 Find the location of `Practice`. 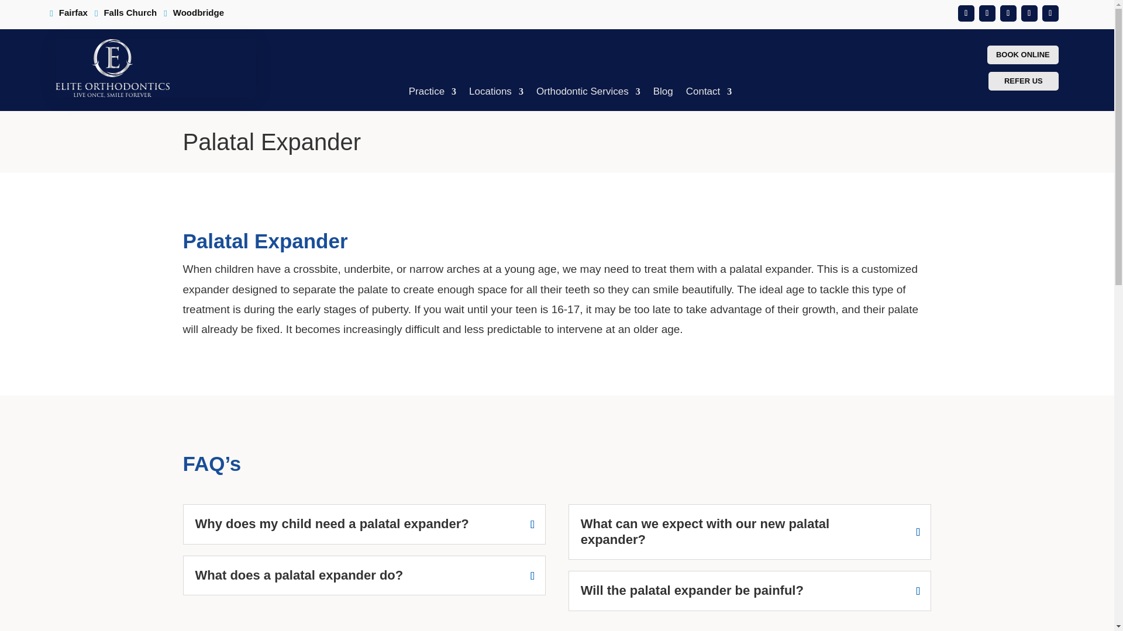

Practice is located at coordinates (432, 94).